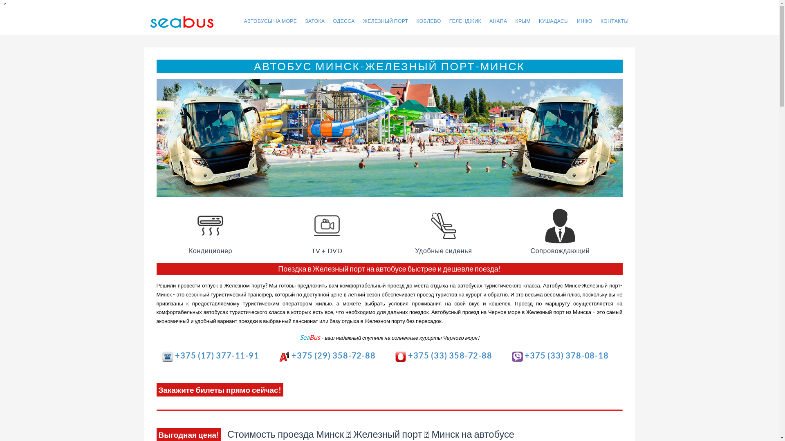 This screenshot has width=785, height=441. I want to click on +375 (29) 358-72-88, so click(327, 355).